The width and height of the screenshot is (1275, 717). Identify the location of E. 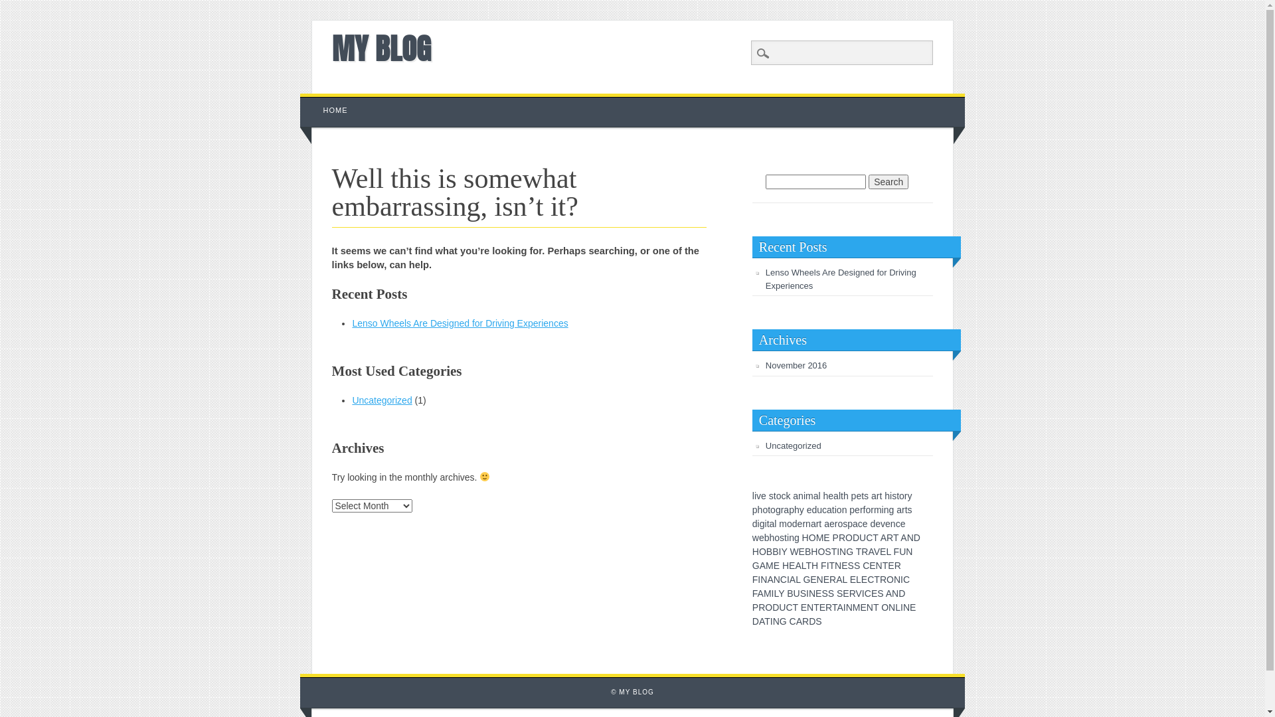
(883, 552).